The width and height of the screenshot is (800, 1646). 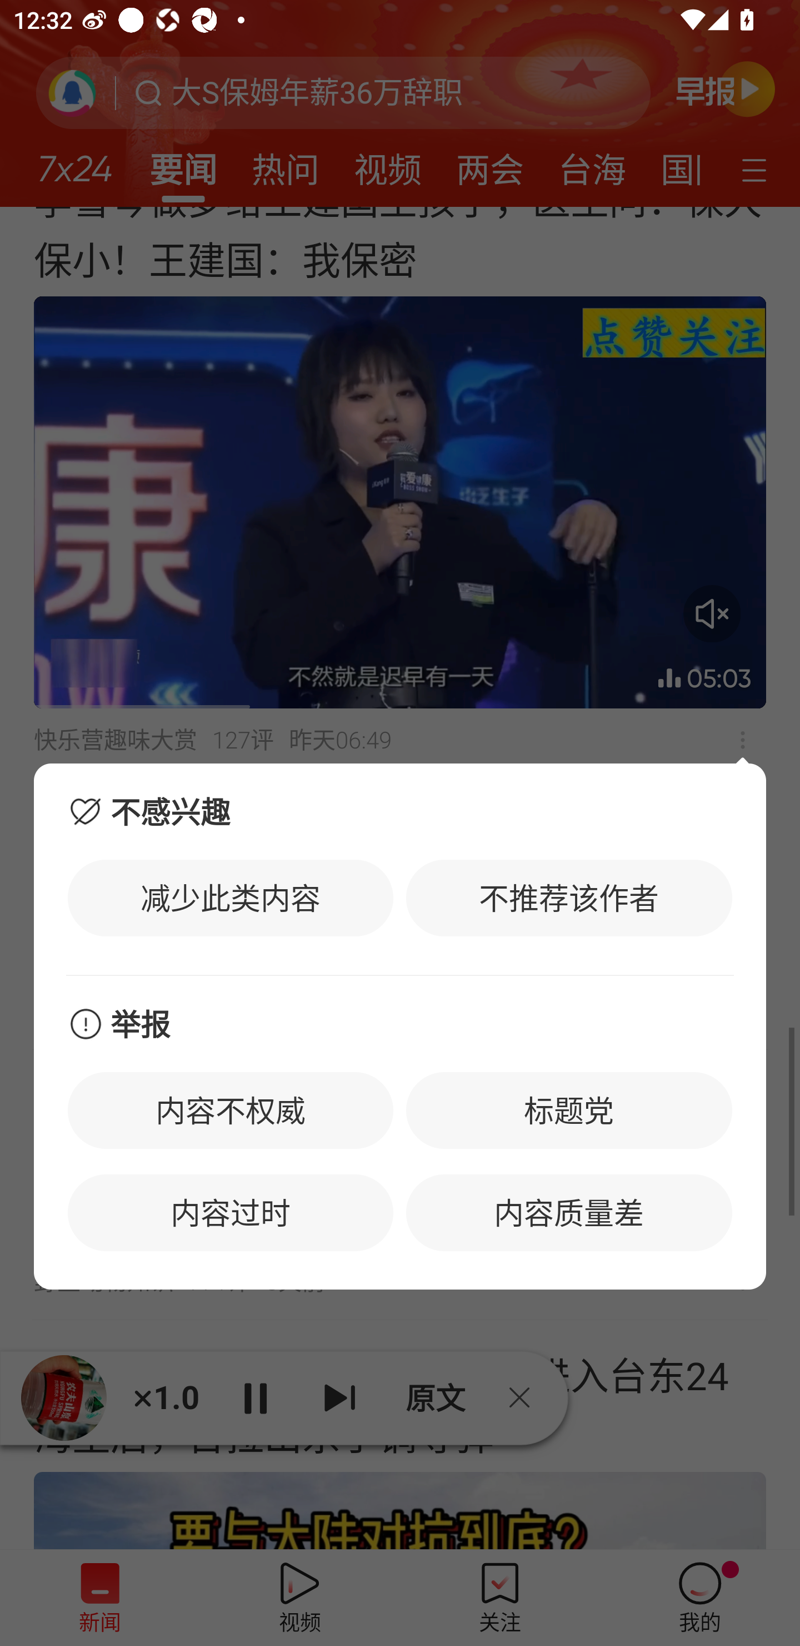 I want to click on 内容质量差, so click(x=569, y=1213).